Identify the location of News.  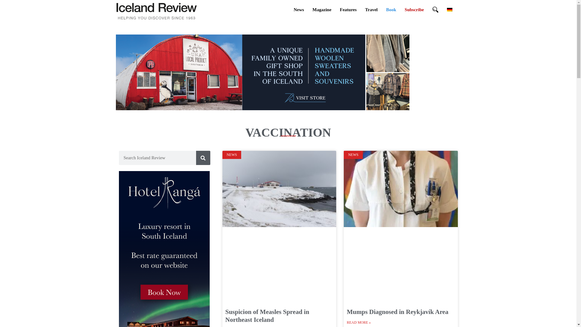
(298, 10).